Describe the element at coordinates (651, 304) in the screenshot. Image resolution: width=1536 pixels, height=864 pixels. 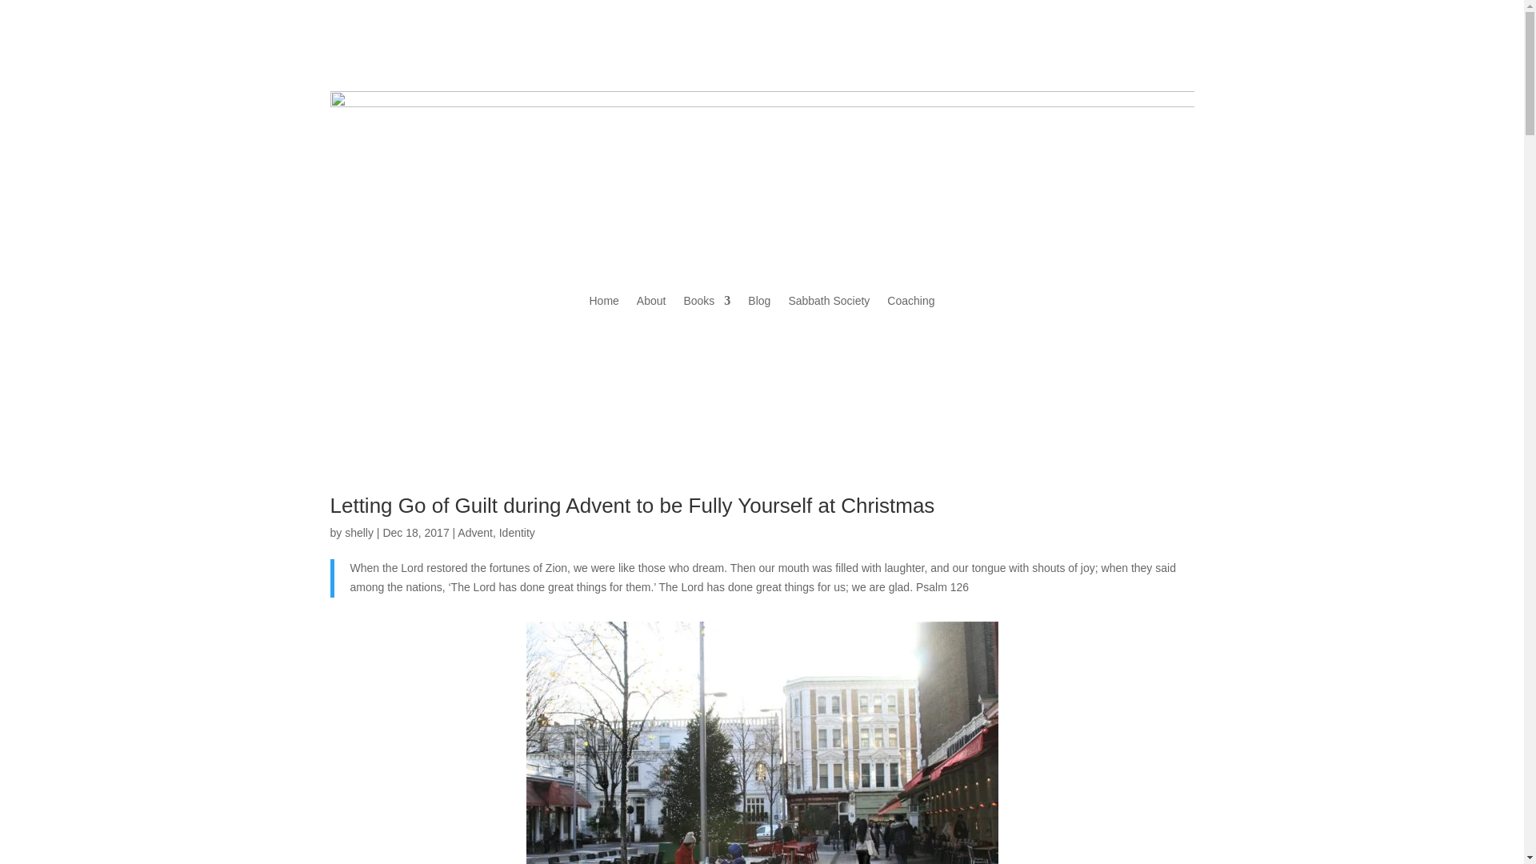
I see `About` at that location.